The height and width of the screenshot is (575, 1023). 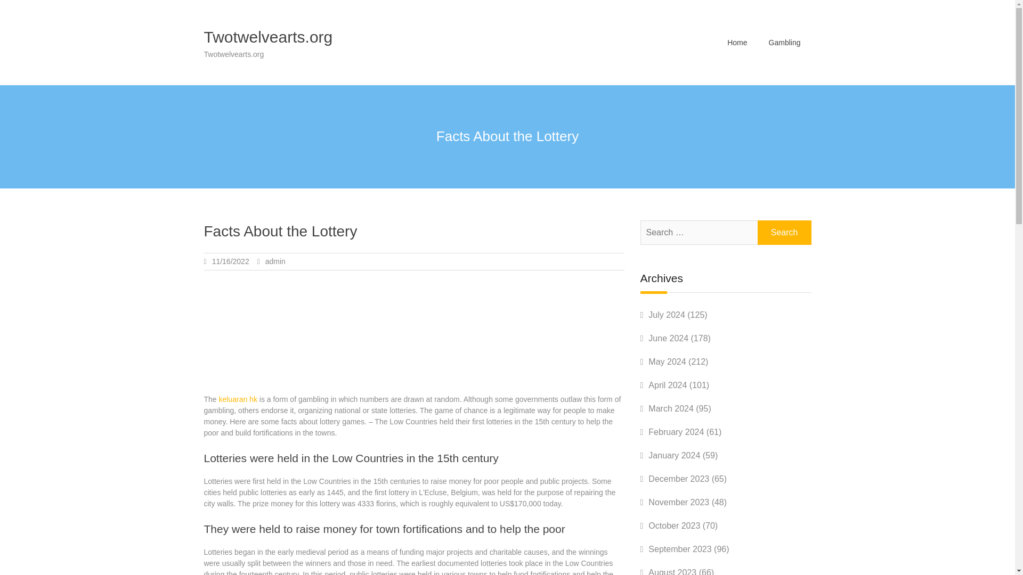 What do you see at coordinates (737, 42) in the screenshot?
I see `Home` at bounding box center [737, 42].